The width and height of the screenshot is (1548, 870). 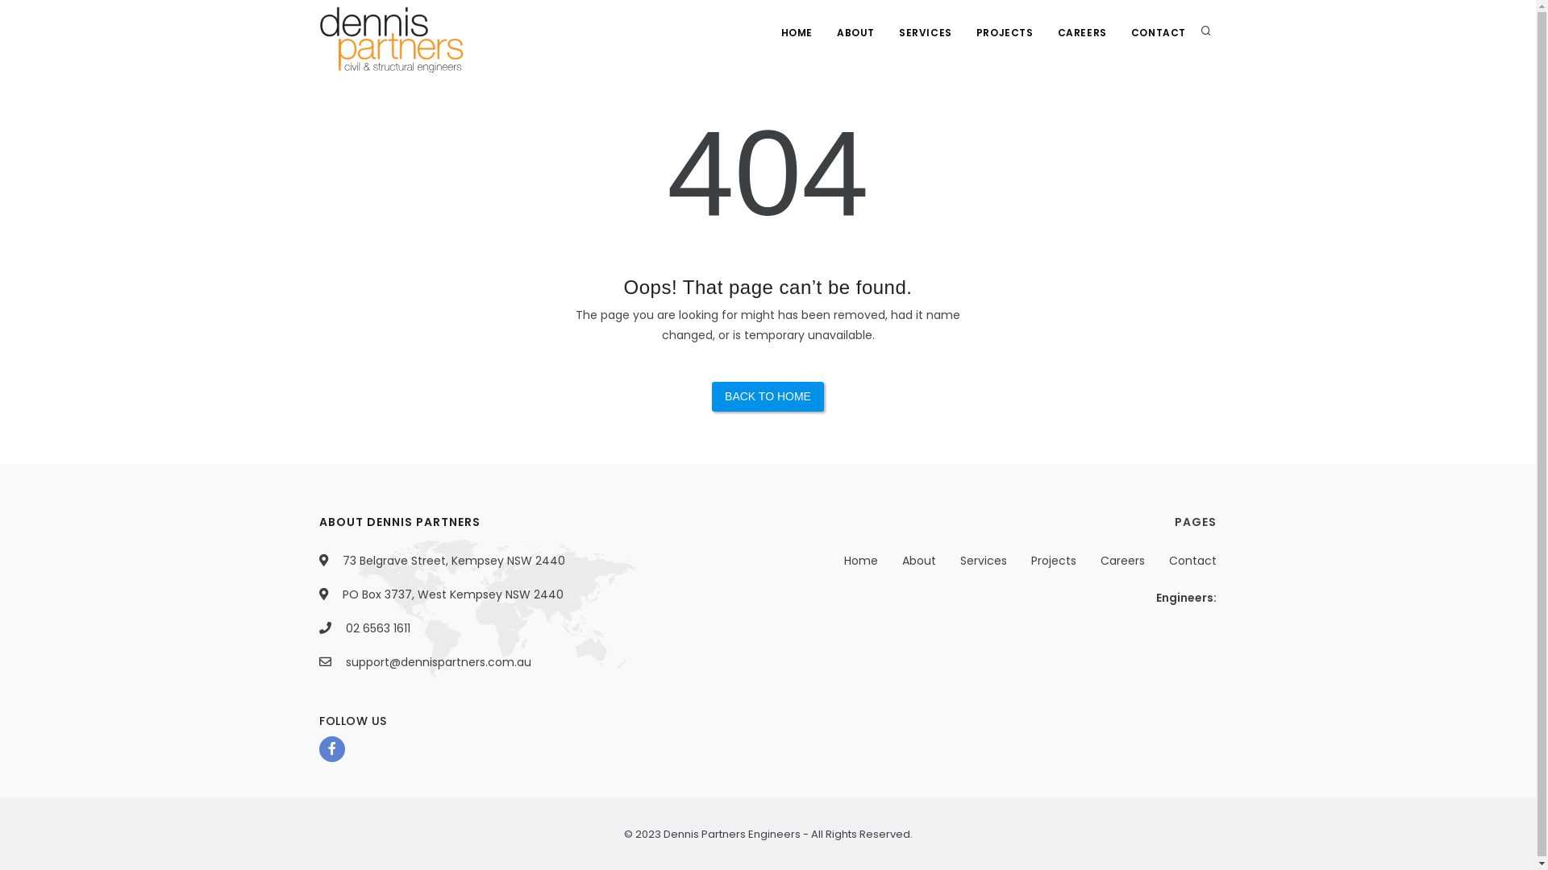 What do you see at coordinates (984, 561) in the screenshot?
I see `Services` at bounding box center [984, 561].